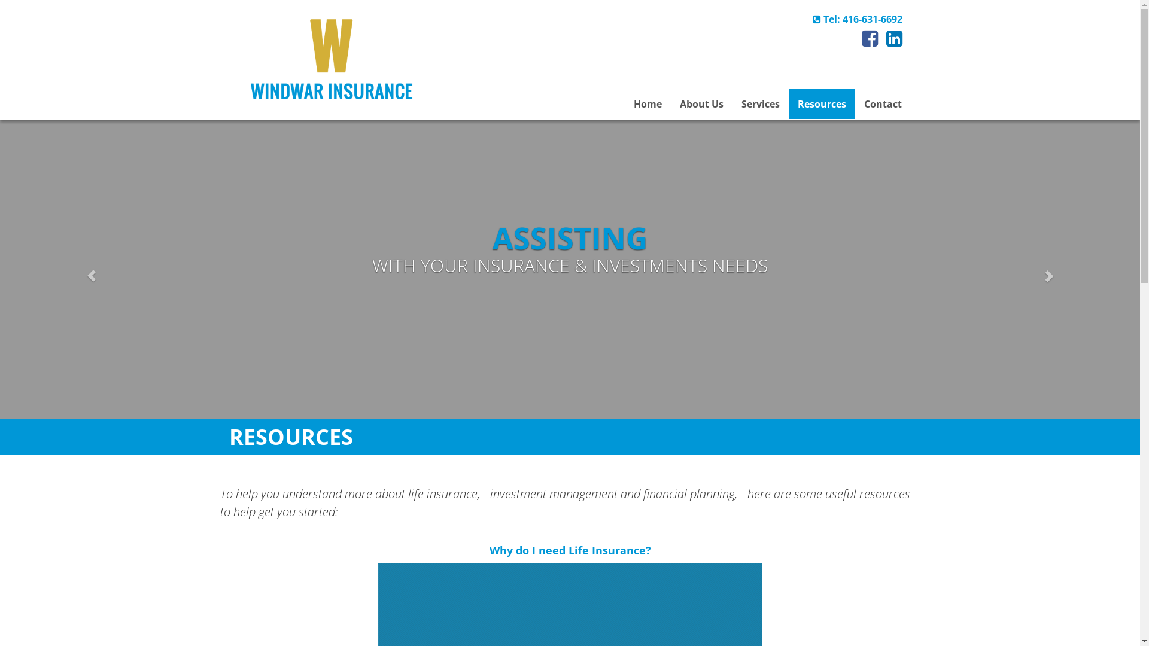 The height and width of the screenshot is (646, 1149). I want to click on Resources, so click(821, 104).